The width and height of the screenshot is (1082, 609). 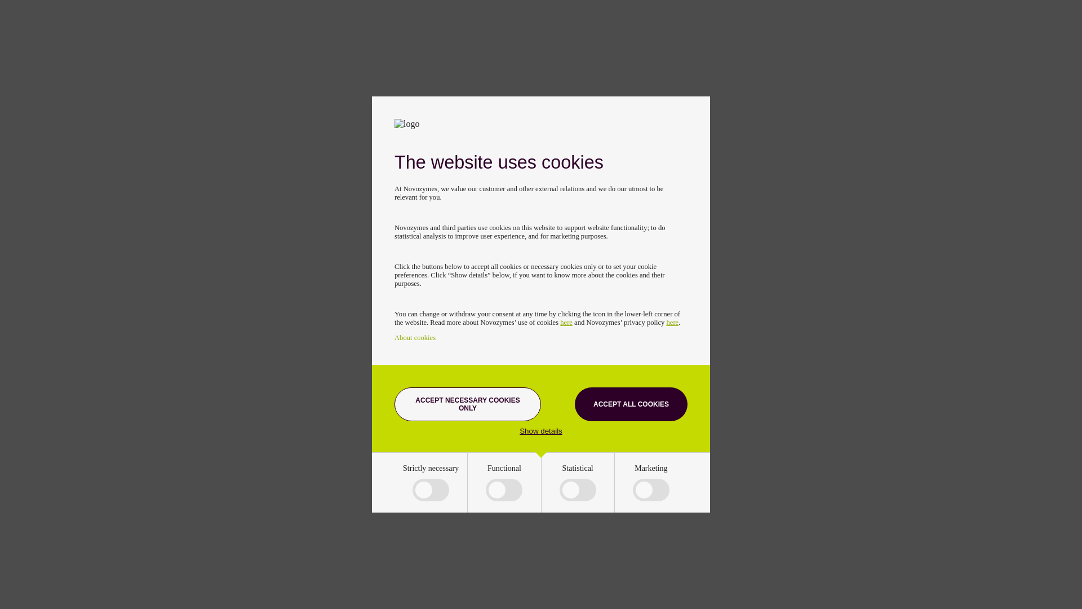 I want to click on ACCEPT NECESSARY COOKIES ONLY, so click(x=468, y=404).